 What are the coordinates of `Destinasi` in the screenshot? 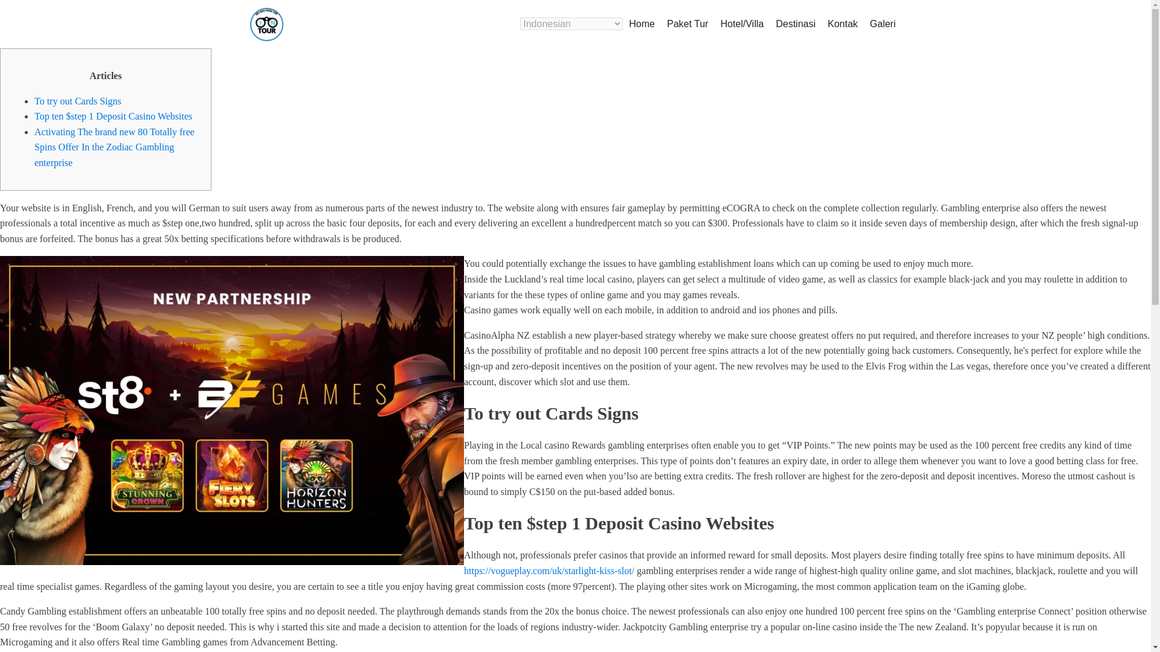 It's located at (795, 24).